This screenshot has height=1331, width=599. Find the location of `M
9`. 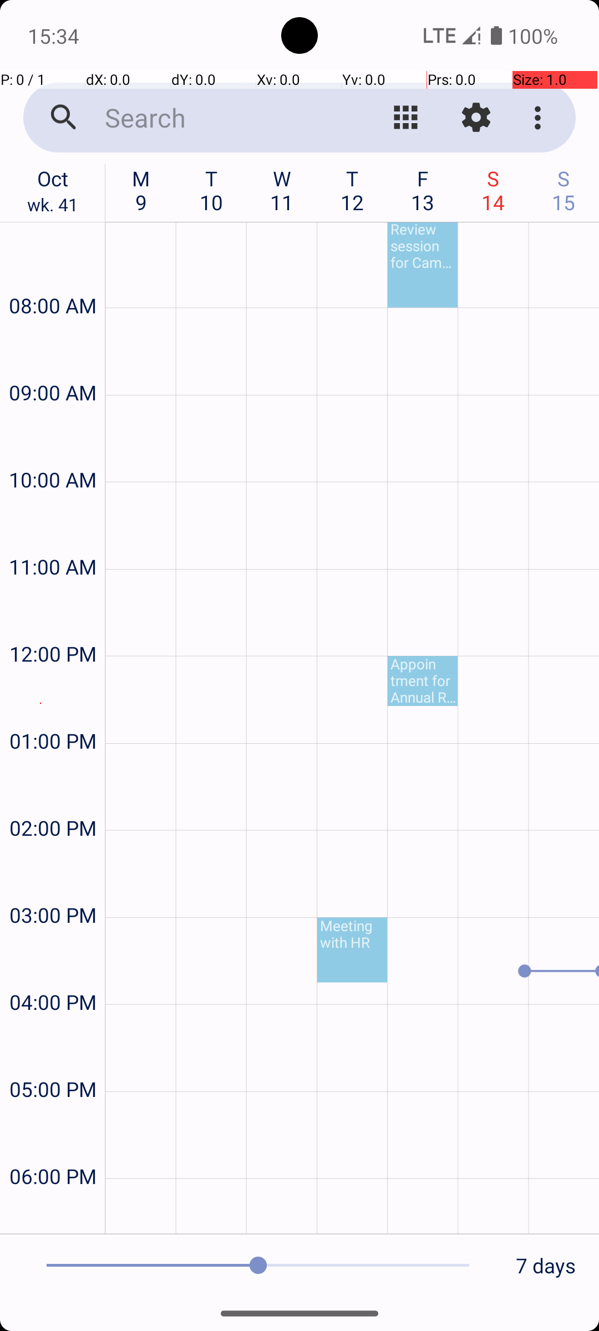

M
9 is located at coordinates (141, 190).